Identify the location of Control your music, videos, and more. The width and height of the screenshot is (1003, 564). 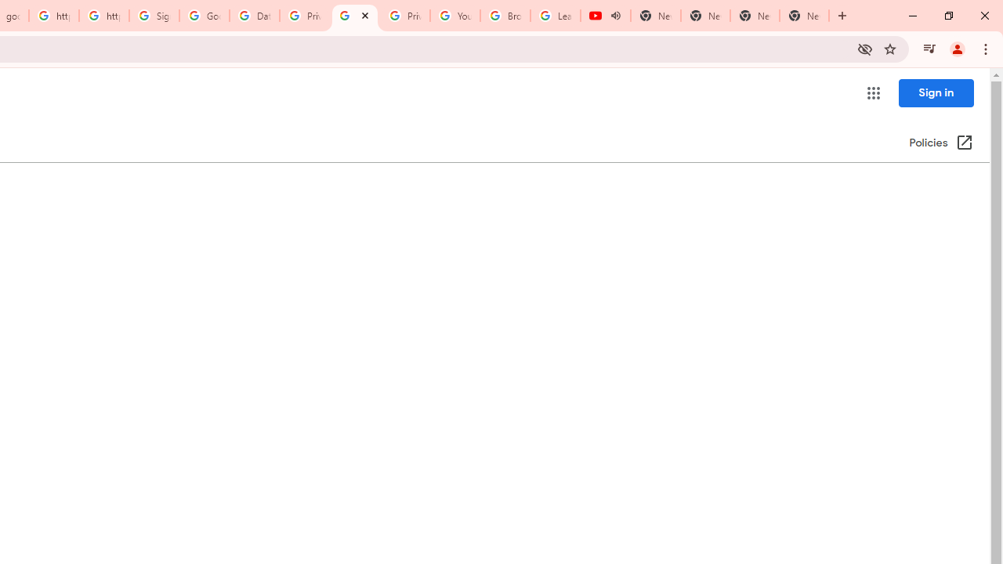
(929, 49).